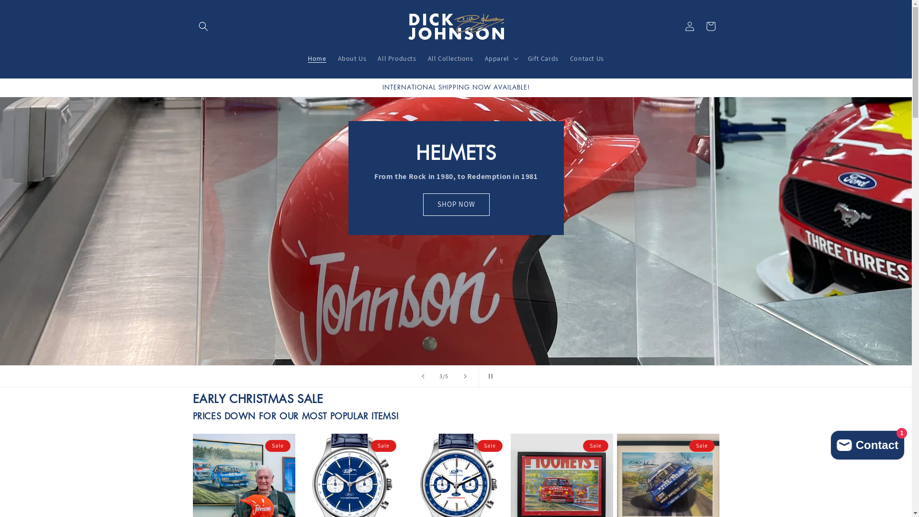 Image resolution: width=919 pixels, height=517 pixels. Describe the element at coordinates (352, 58) in the screenshot. I see `About Us` at that location.